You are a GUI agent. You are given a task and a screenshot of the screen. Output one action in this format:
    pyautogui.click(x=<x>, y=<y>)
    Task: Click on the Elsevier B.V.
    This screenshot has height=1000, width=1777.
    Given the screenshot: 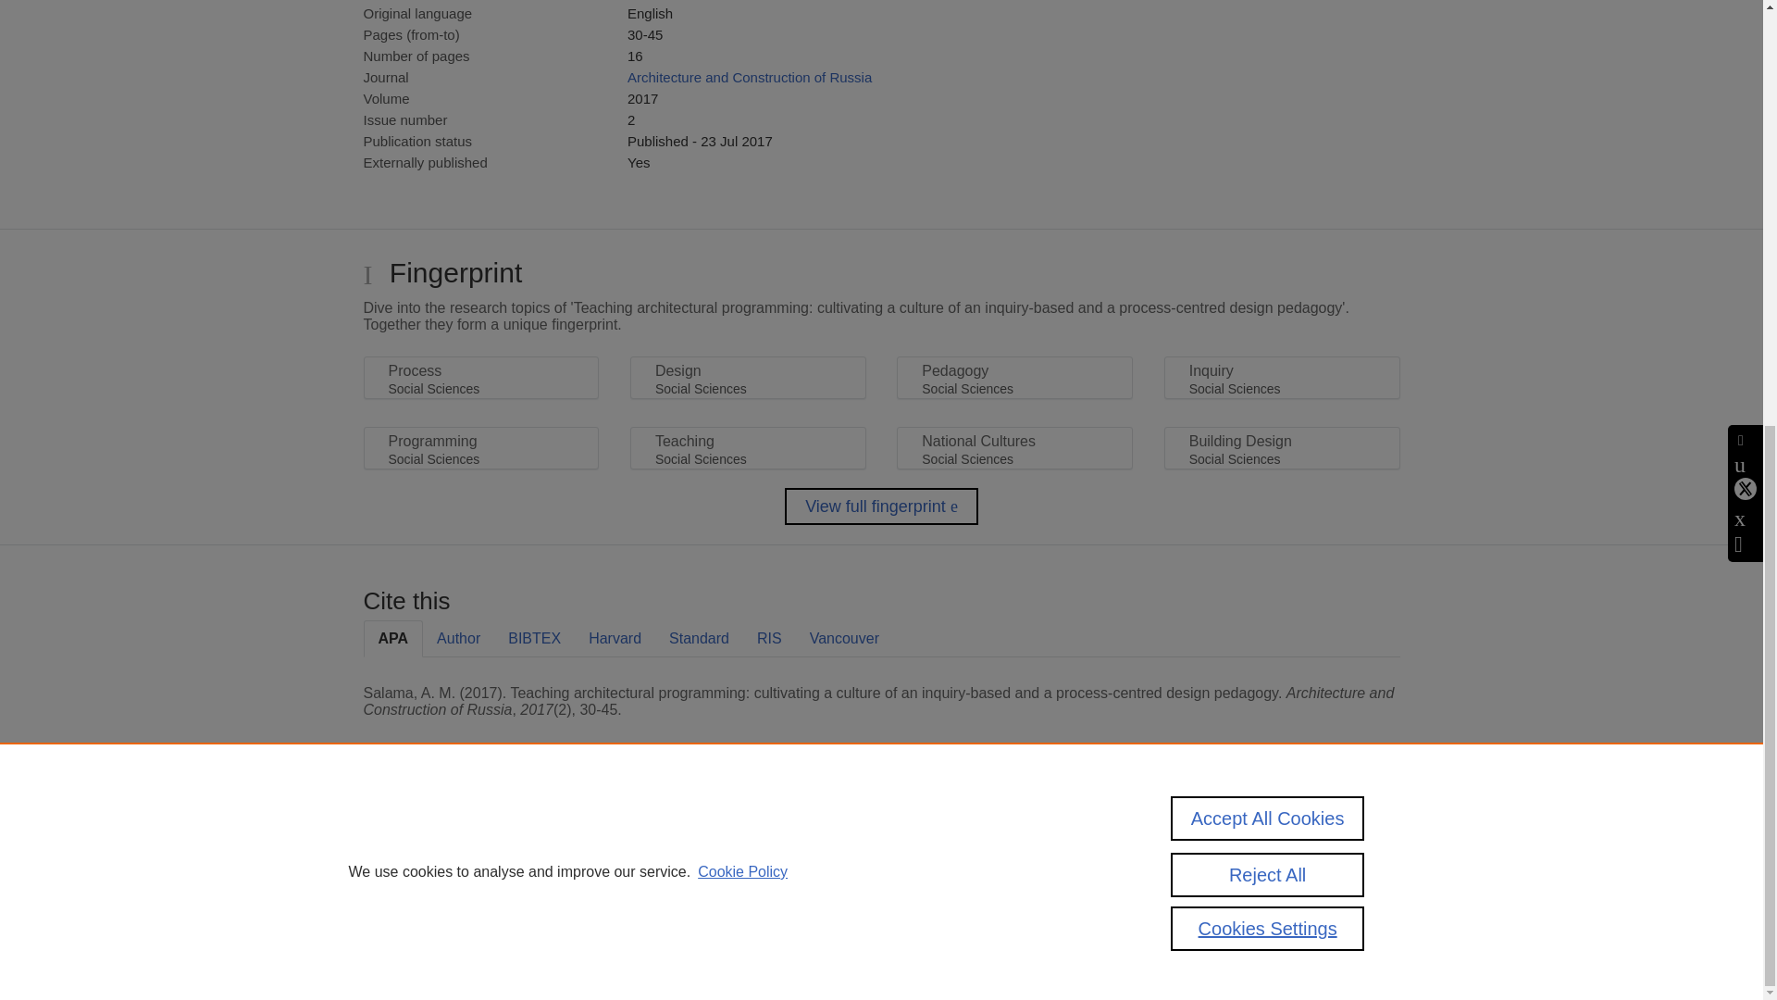 What is the action you would take?
    pyautogui.click(x=618, y=863)
    